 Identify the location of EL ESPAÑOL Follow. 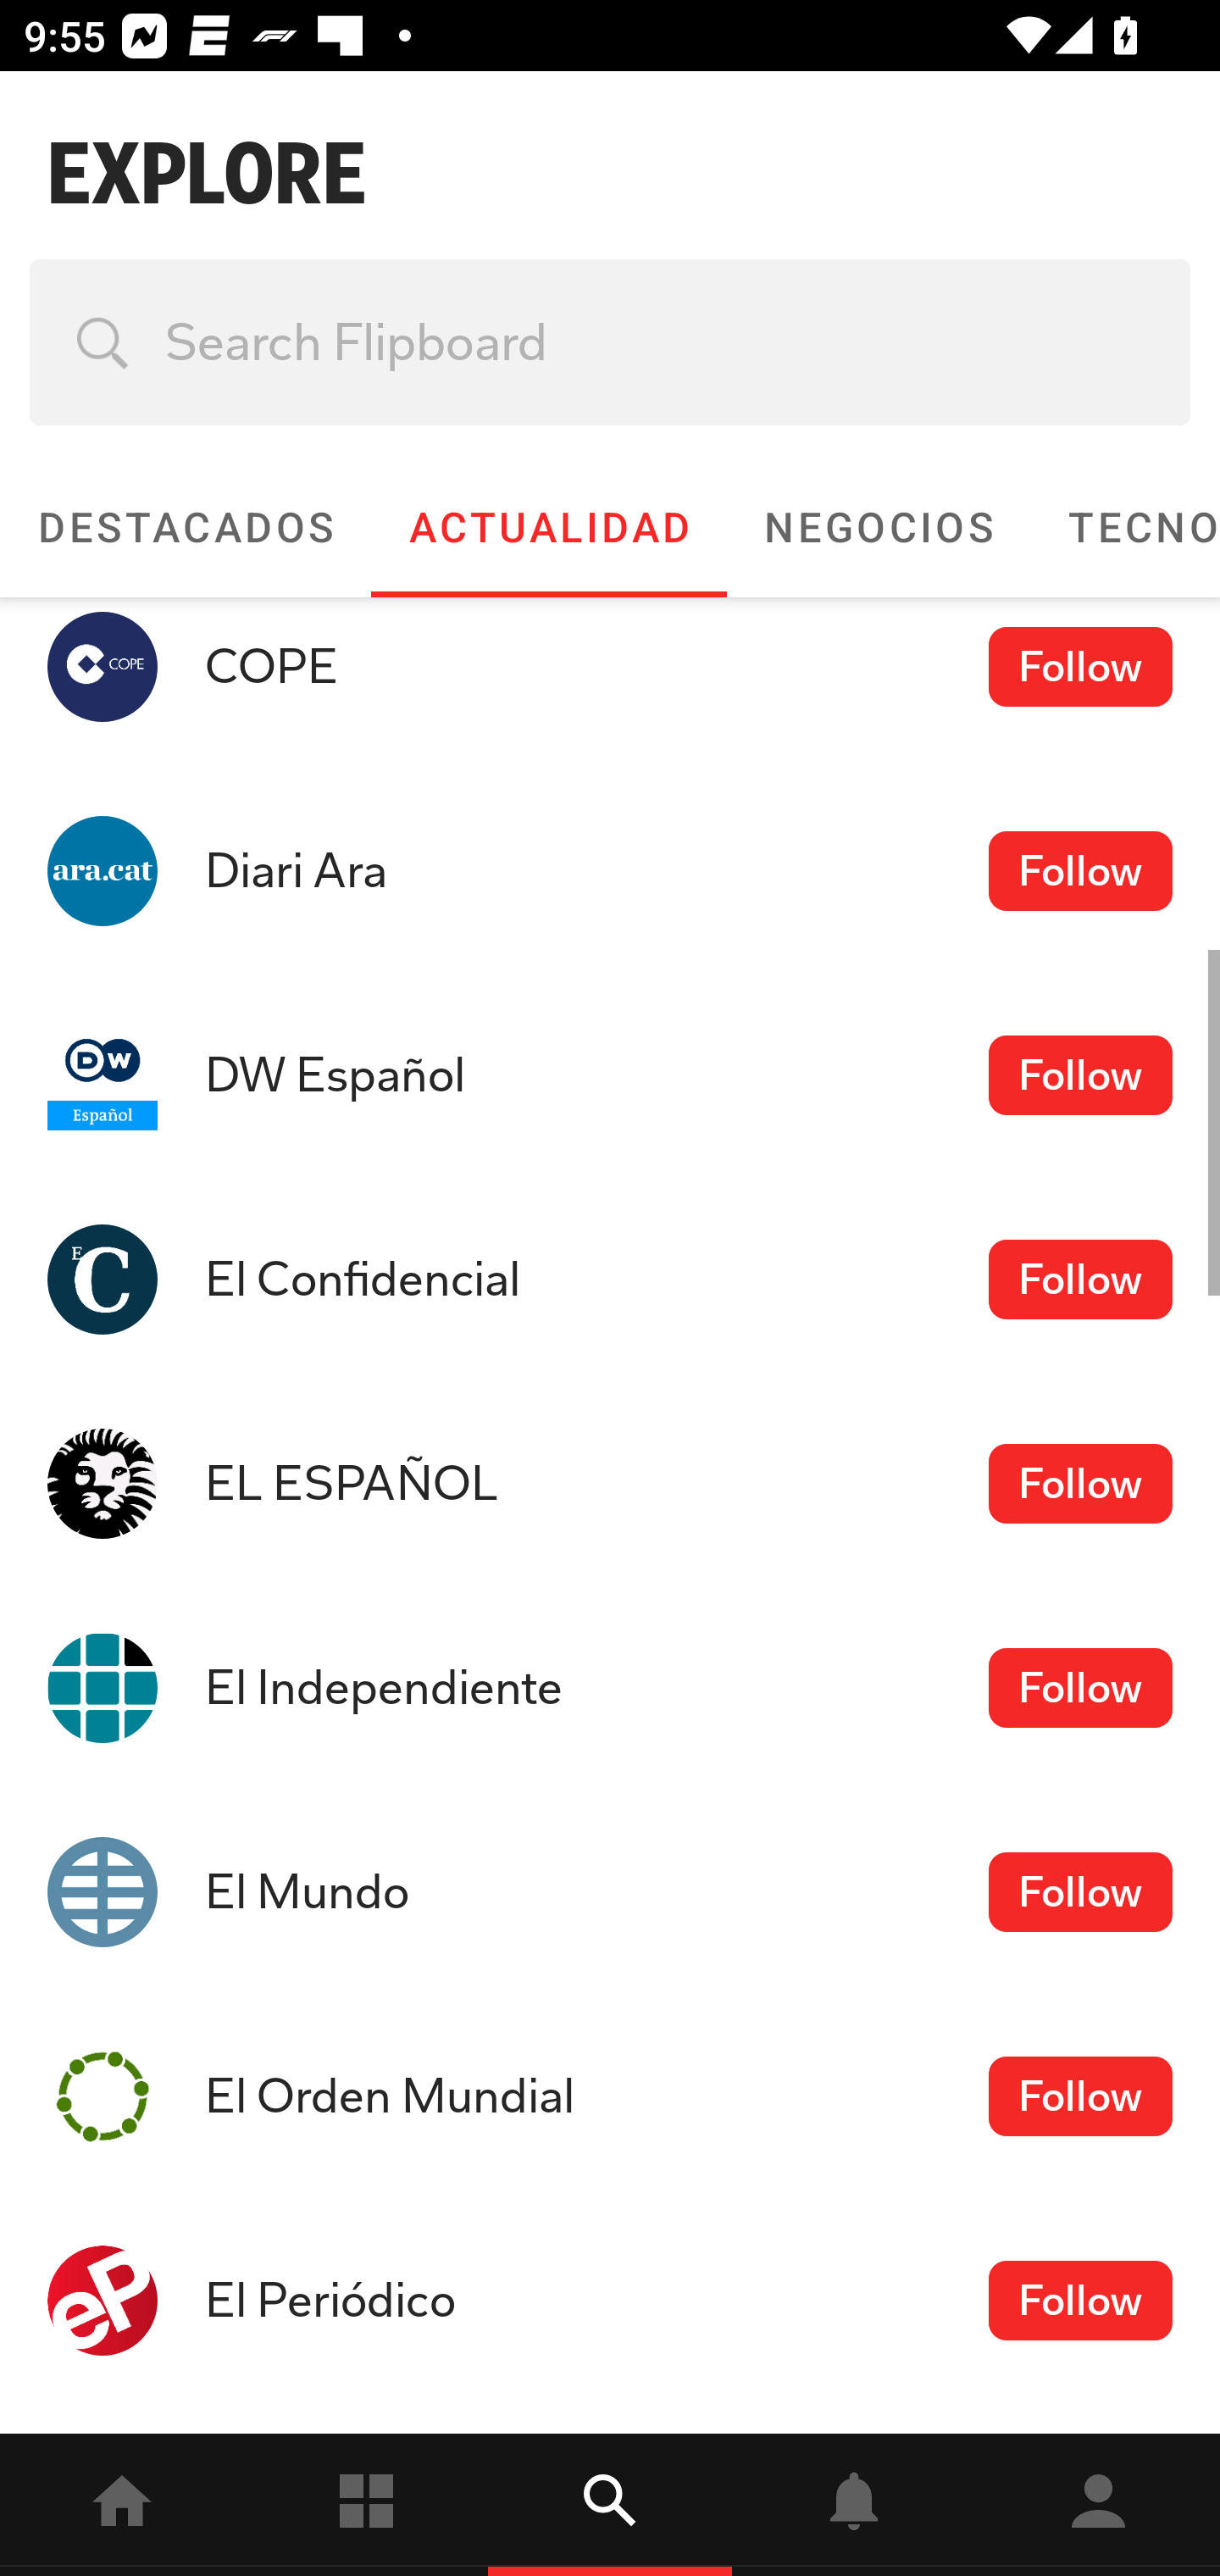
(610, 1483).